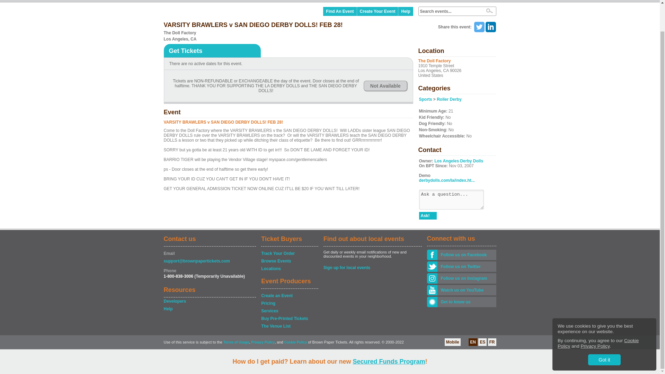  What do you see at coordinates (290, 269) in the screenshot?
I see `Locations` at bounding box center [290, 269].